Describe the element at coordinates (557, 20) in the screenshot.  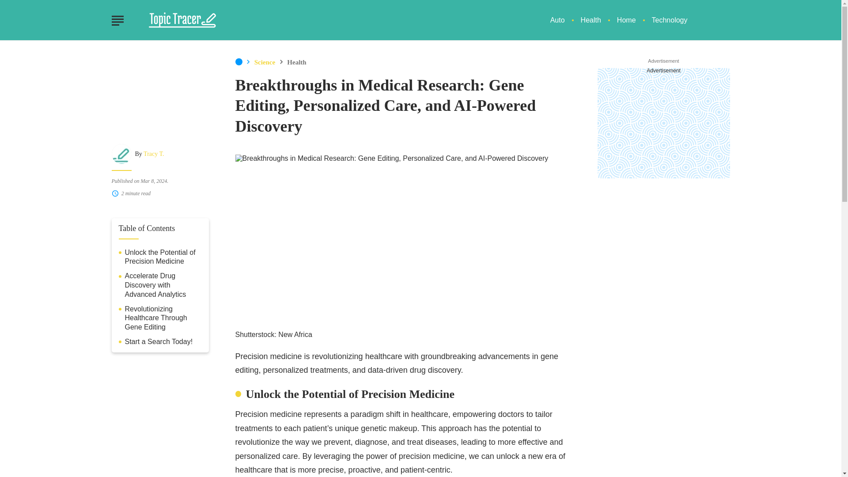
I see `Auto` at that location.